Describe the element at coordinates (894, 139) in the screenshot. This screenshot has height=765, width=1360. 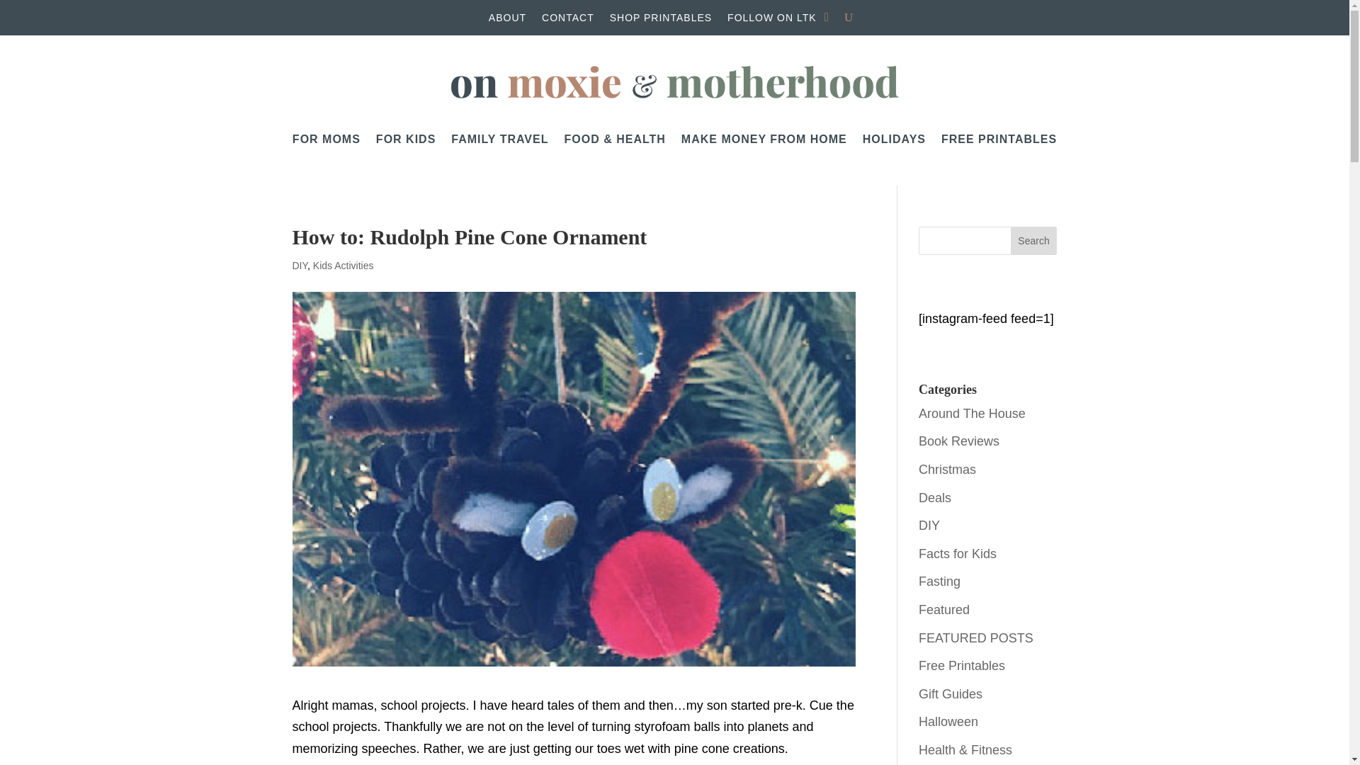
I see `HOLIDAYS` at that location.